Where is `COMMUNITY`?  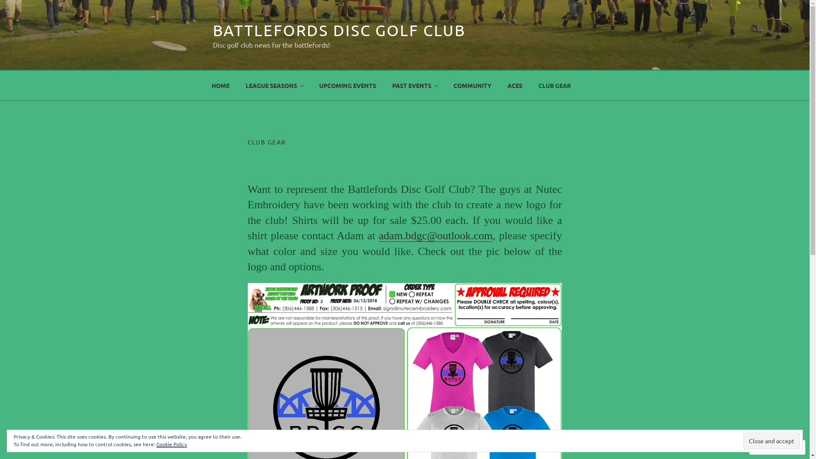 COMMUNITY is located at coordinates (473, 85).